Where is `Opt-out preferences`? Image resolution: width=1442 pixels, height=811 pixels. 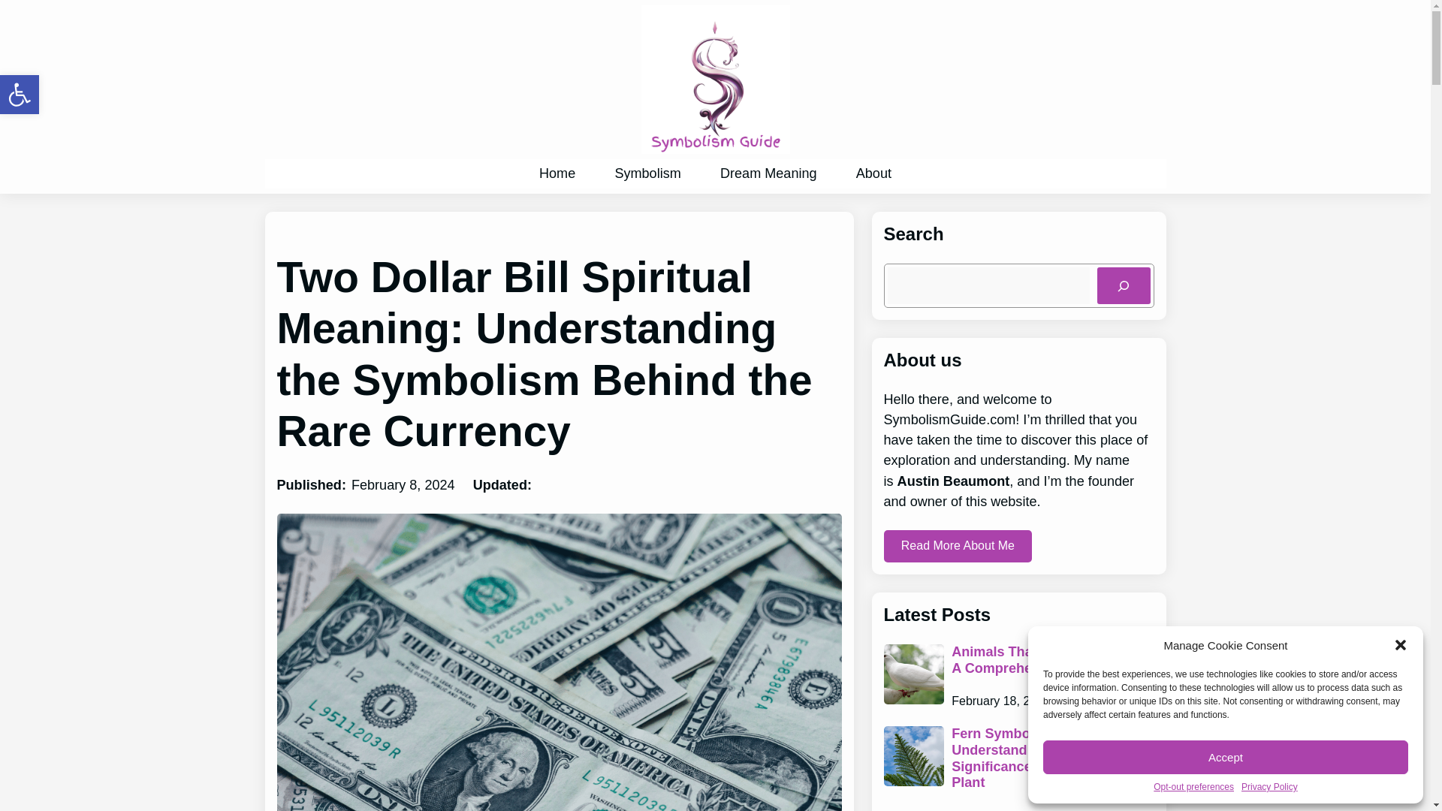
Opt-out preferences is located at coordinates (20, 95).